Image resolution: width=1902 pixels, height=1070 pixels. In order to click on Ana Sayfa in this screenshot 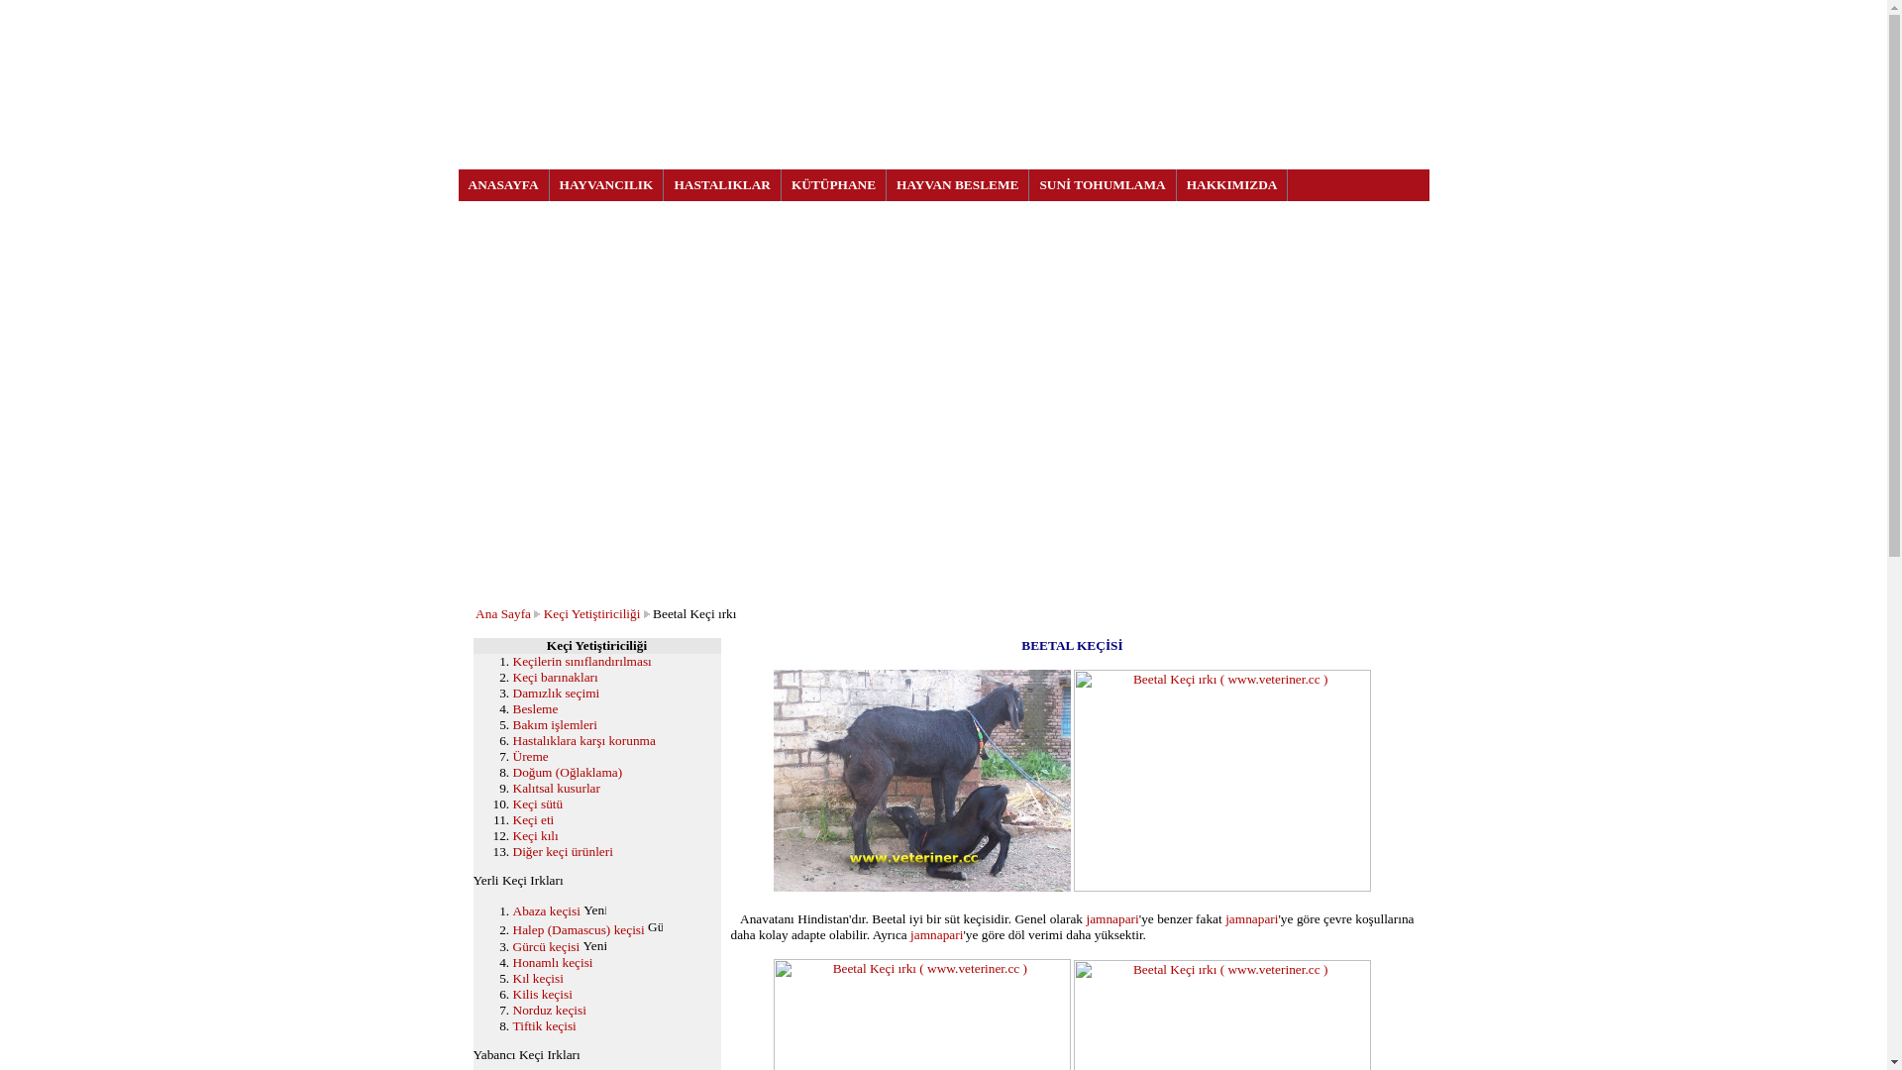, I will do `click(503, 614)`.